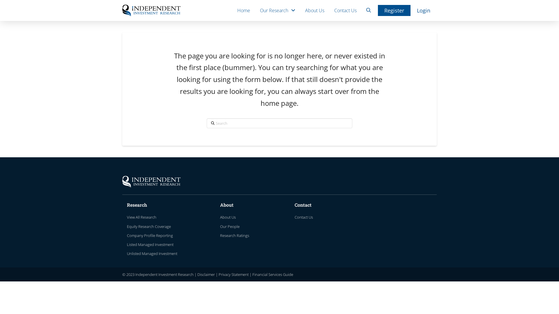 Image resolution: width=559 pixels, height=314 pixels. What do you see at coordinates (233, 274) in the screenshot?
I see `Privacy Statement` at bounding box center [233, 274].